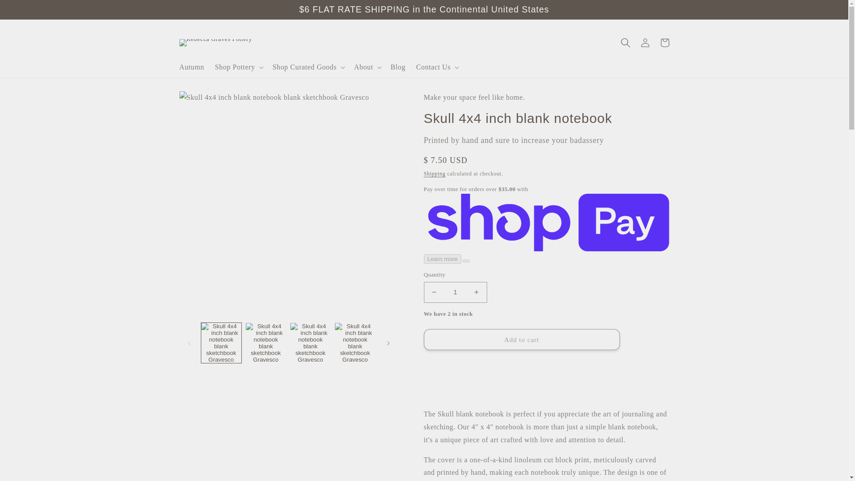  Describe the element at coordinates (456, 292) in the screenshot. I see `1` at that location.